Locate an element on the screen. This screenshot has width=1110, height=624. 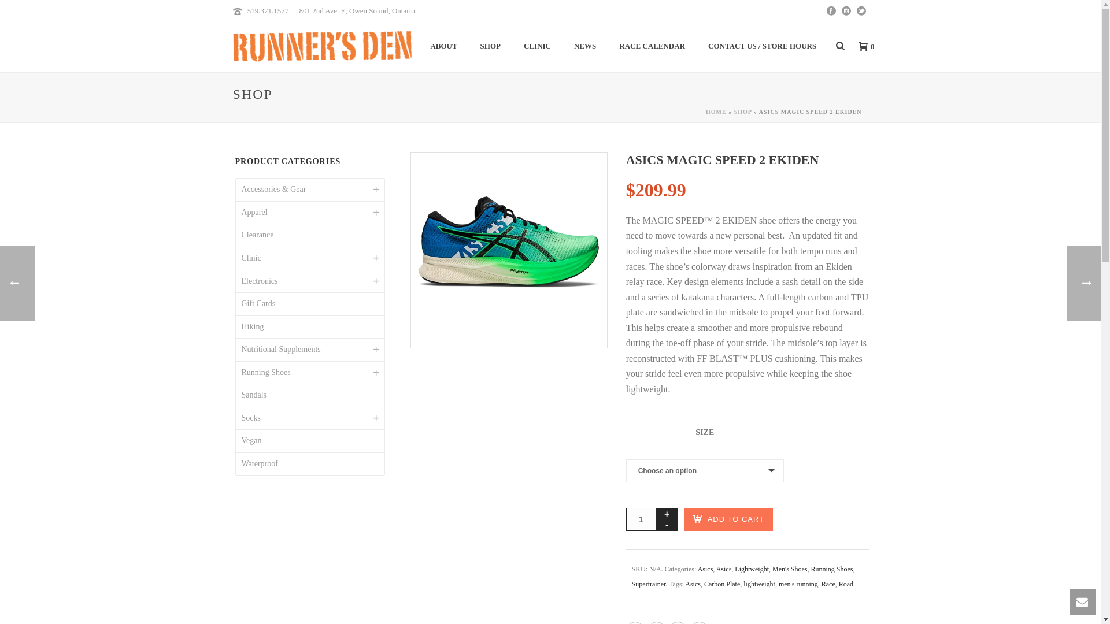
Qty is located at coordinates (641, 519).